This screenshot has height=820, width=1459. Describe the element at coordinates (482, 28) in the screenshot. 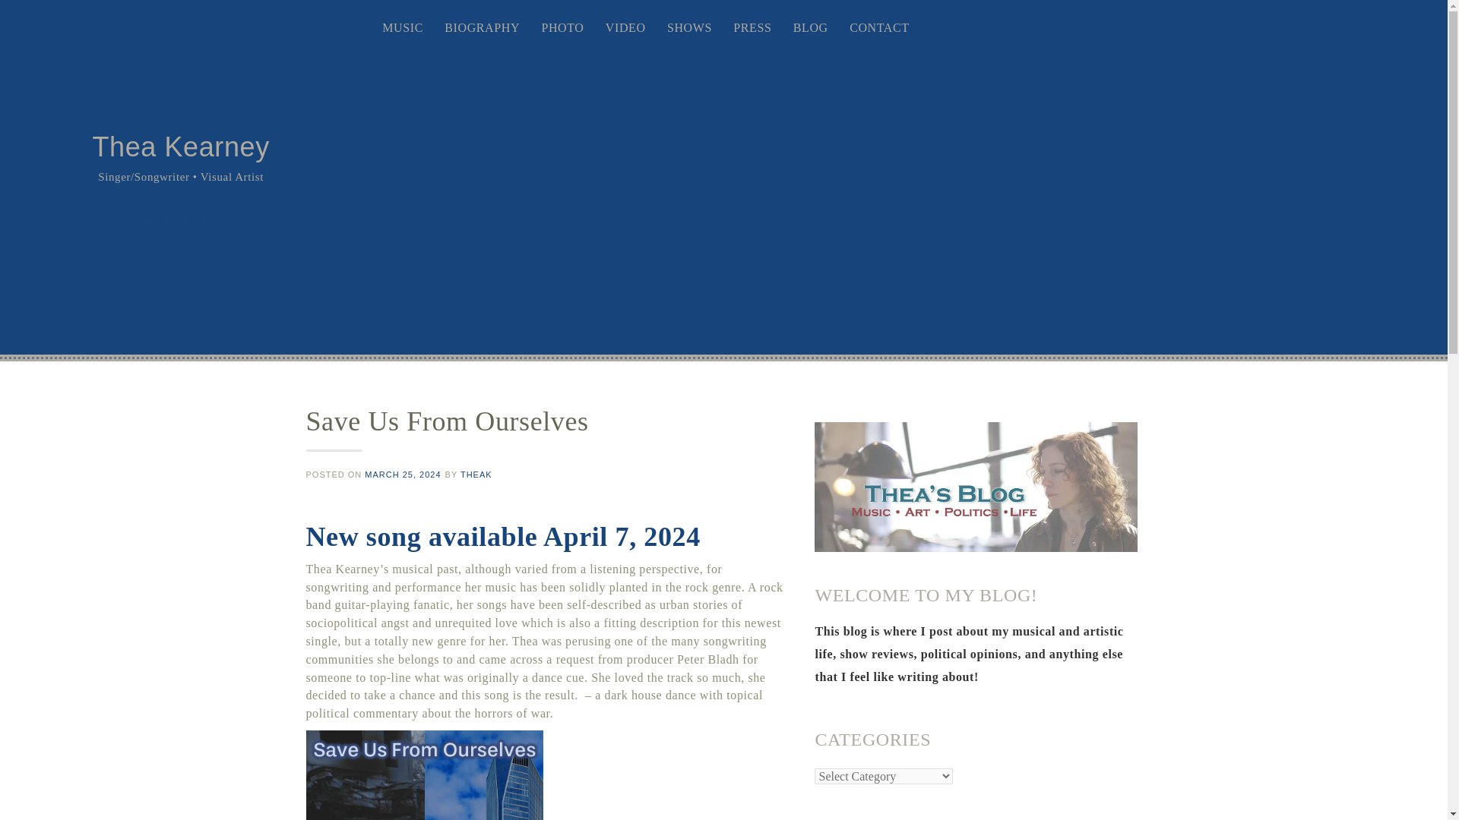

I see `BIOGRAPHY` at that location.